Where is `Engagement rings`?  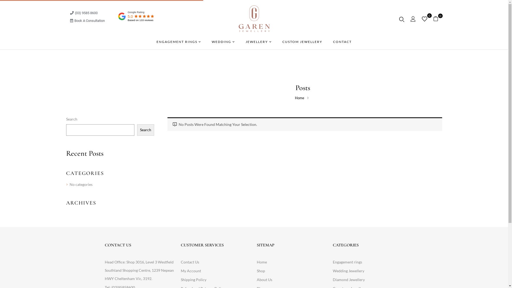 Engagement rings is located at coordinates (368, 262).